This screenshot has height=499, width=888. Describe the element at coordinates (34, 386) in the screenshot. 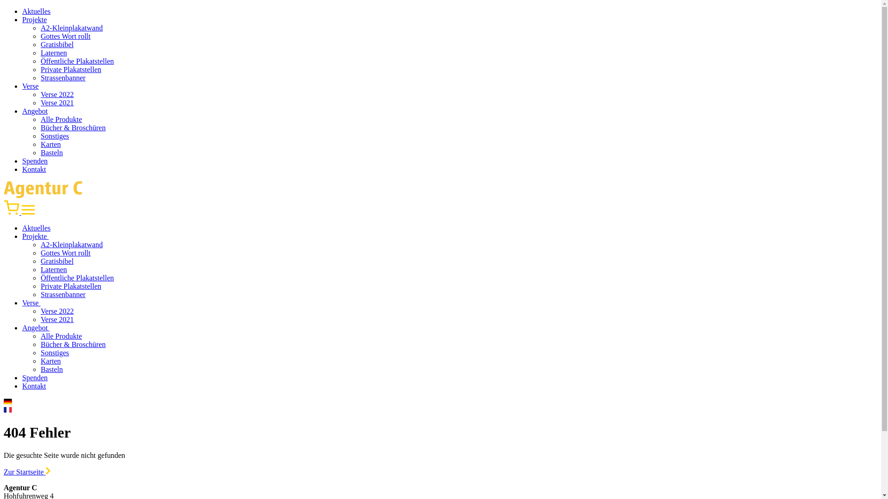

I see `Kontakt` at that location.